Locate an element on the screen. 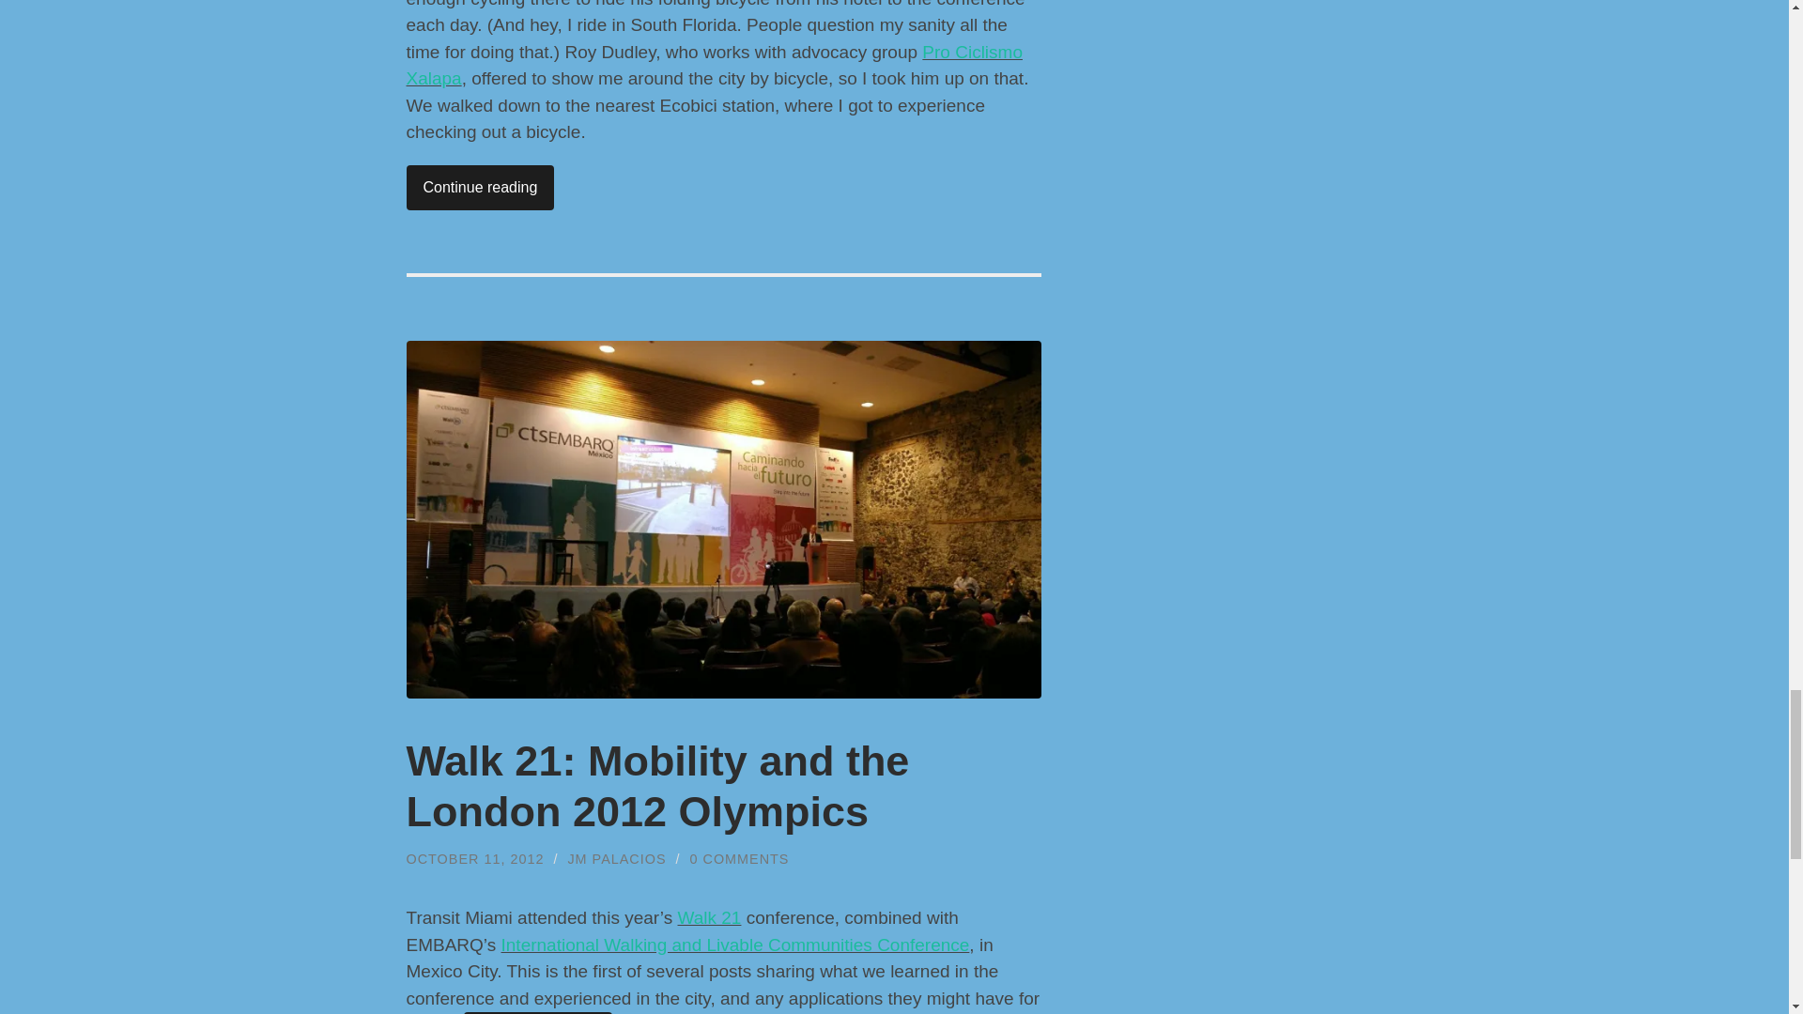 Image resolution: width=1803 pixels, height=1014 pixels. Walk 21: Mobility and the London 2012 Olympics is located at coordinates (657, 786).